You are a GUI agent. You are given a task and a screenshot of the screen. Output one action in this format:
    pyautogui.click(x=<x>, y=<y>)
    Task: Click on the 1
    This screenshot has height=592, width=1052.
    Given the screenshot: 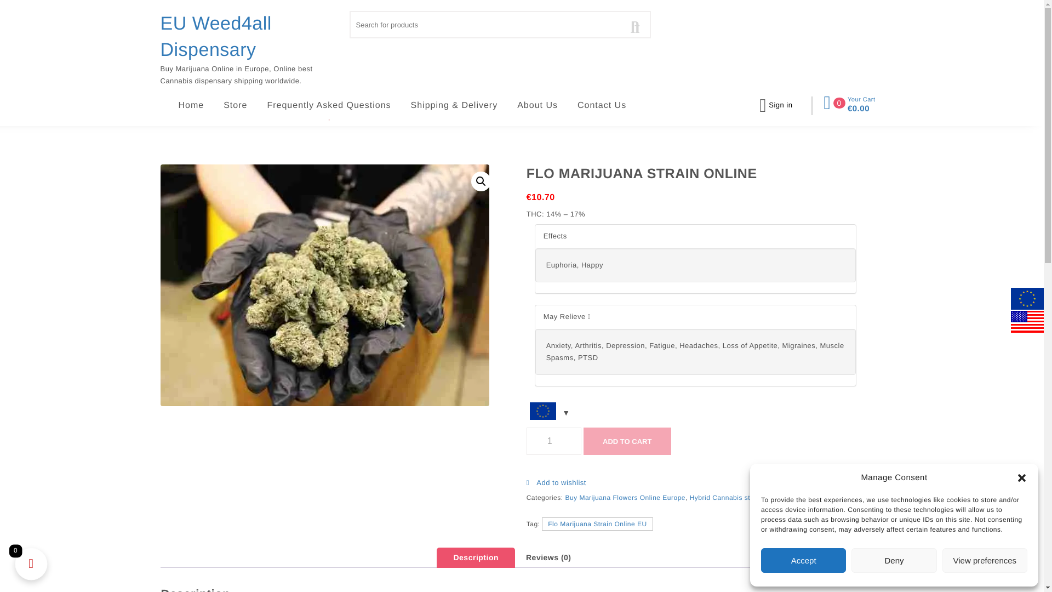 What is the action you would take?
    pyautogui.click(x=554, y=441)
    